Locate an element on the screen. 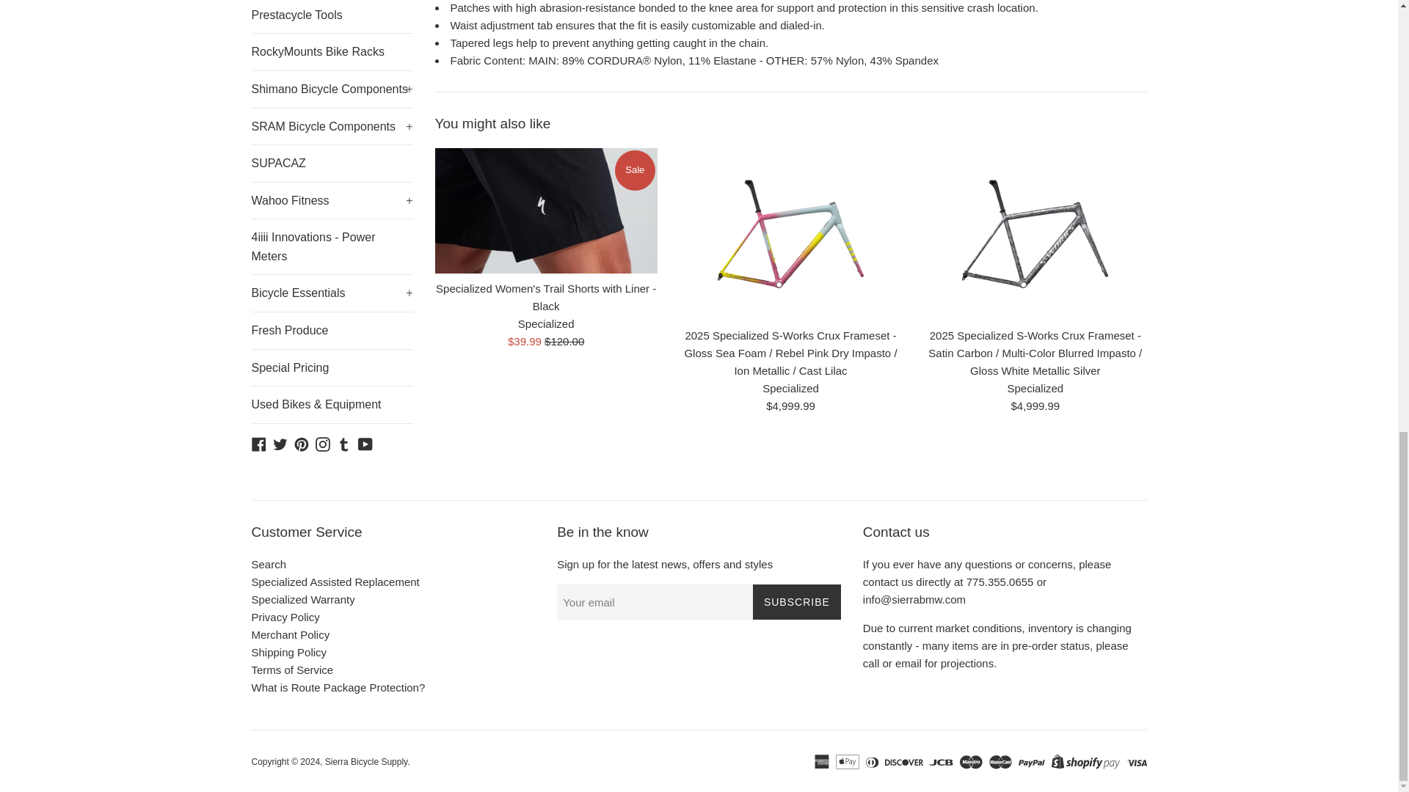  Specialized Women's Trail Shorts with Liner - Black is located at coordinates (545, 210).